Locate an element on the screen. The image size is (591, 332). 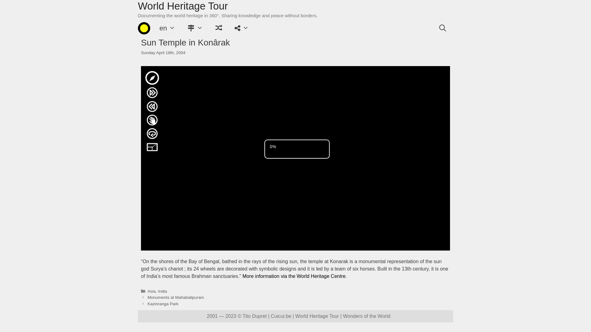
Monuments at Mahabalipuram is located at coordinates (176, 298).